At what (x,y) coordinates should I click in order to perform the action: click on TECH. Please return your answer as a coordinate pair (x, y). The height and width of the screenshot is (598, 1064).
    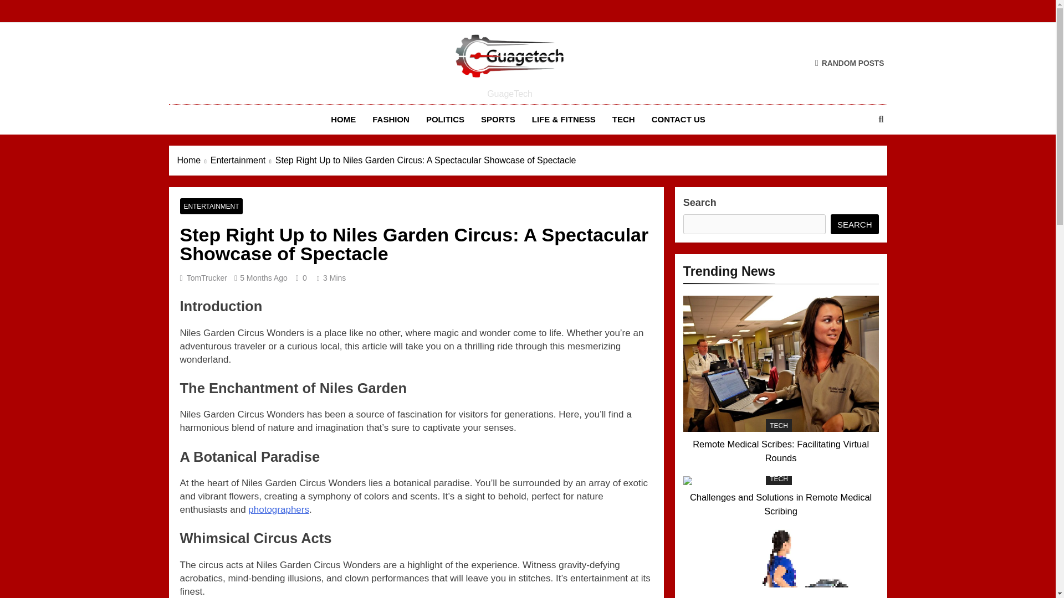
    Looking at the image, I should click on (624, 120).